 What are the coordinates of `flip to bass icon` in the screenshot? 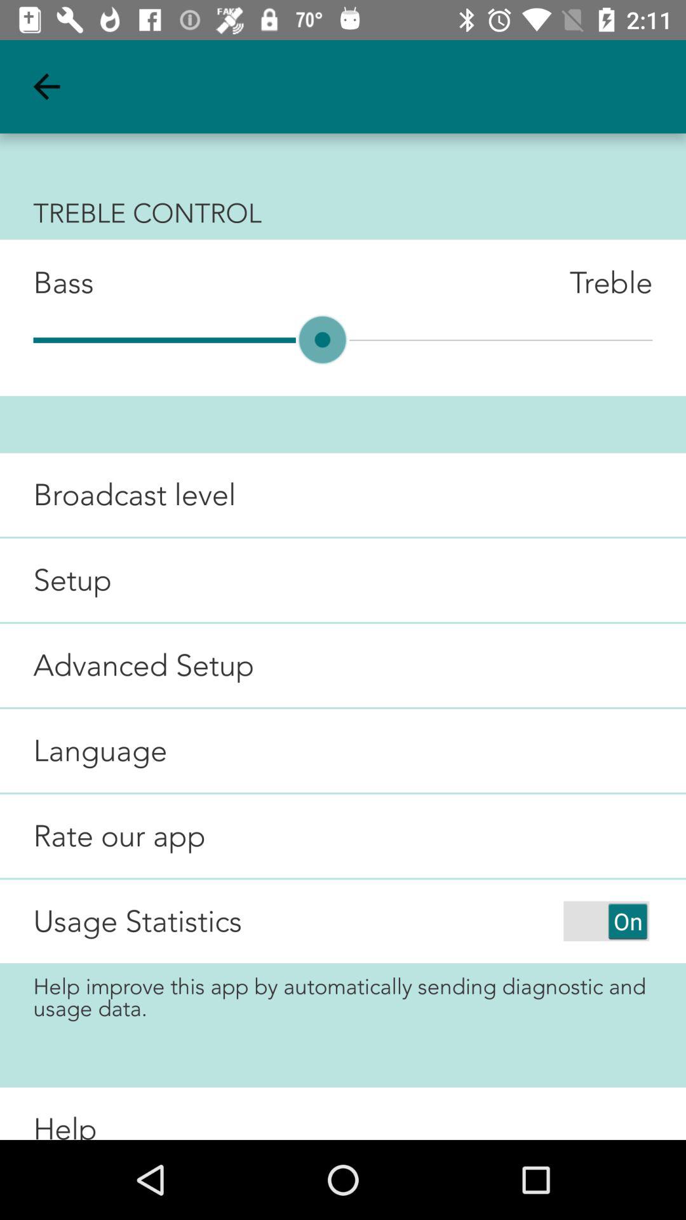 It's located at (47, 282).